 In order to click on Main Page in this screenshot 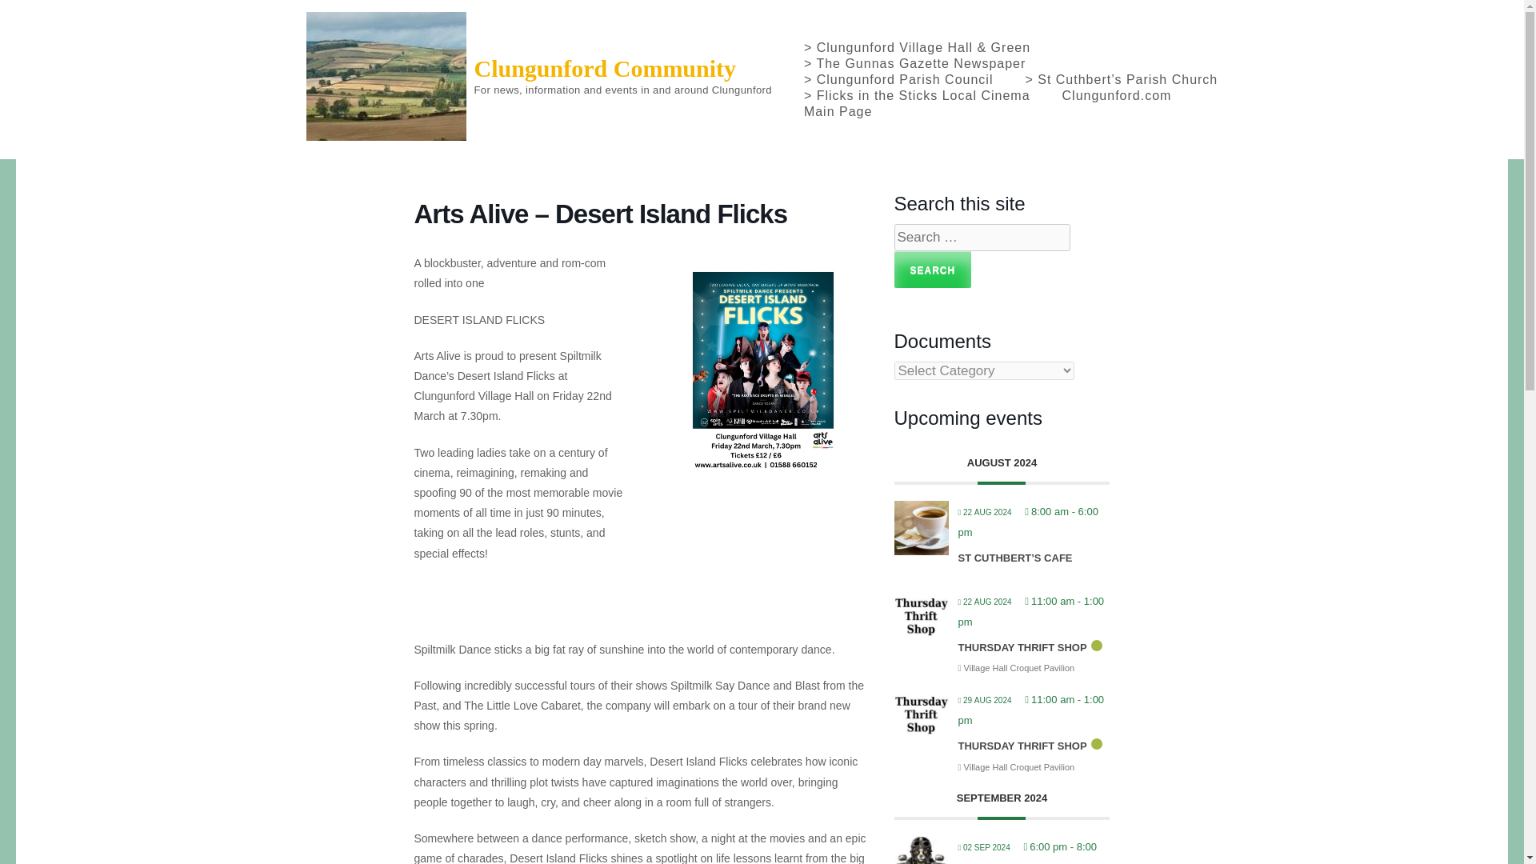, I will do `click(838, 112)`.